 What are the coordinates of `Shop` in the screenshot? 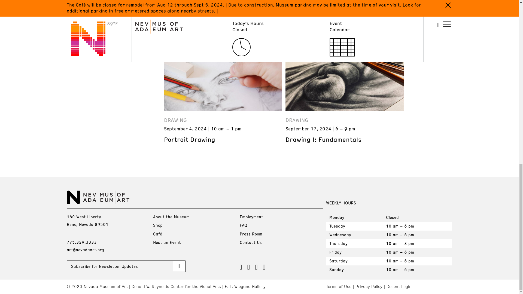 It's located at (158, 225).